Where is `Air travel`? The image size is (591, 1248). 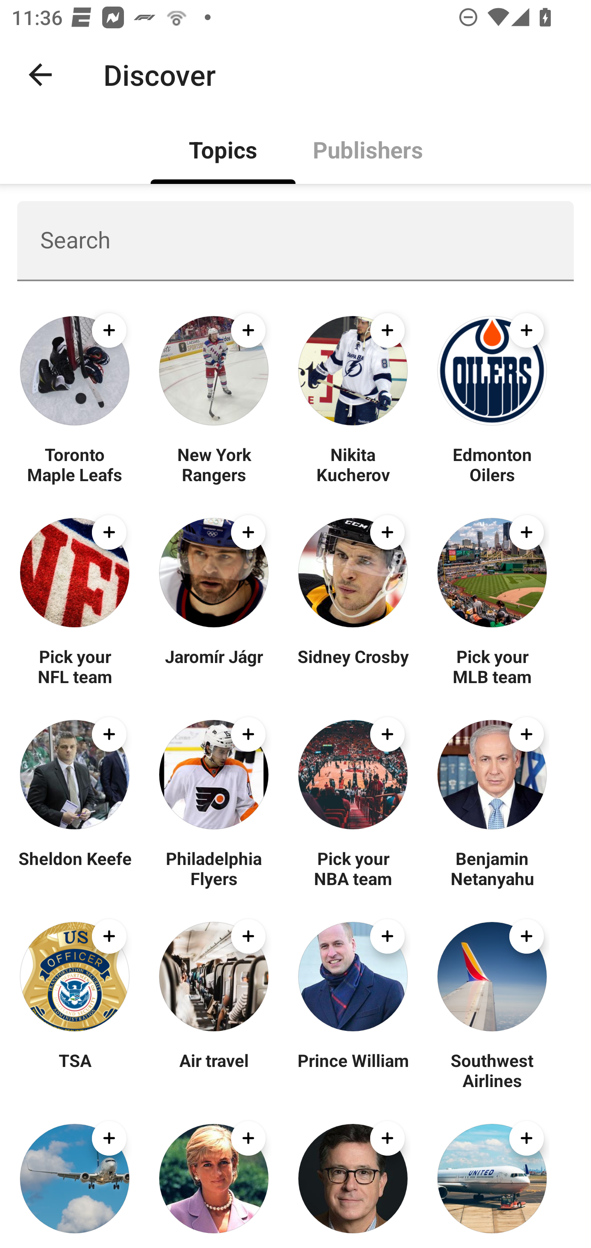 Air travel is located at coordinates (213, 1070).